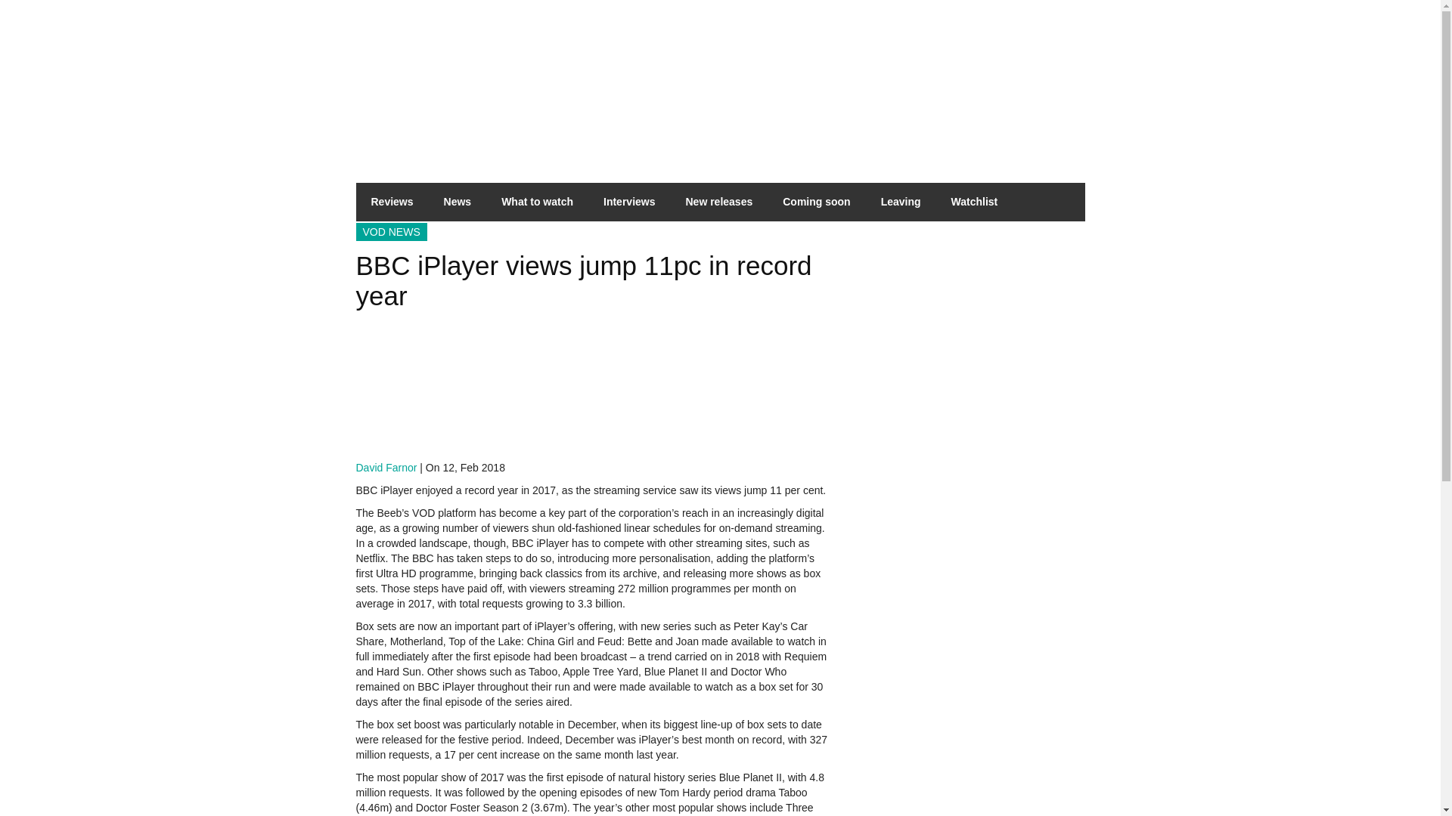  Describe the element at coordinates (817, 201) in the screenshot. I see `Coming soon` at that location.